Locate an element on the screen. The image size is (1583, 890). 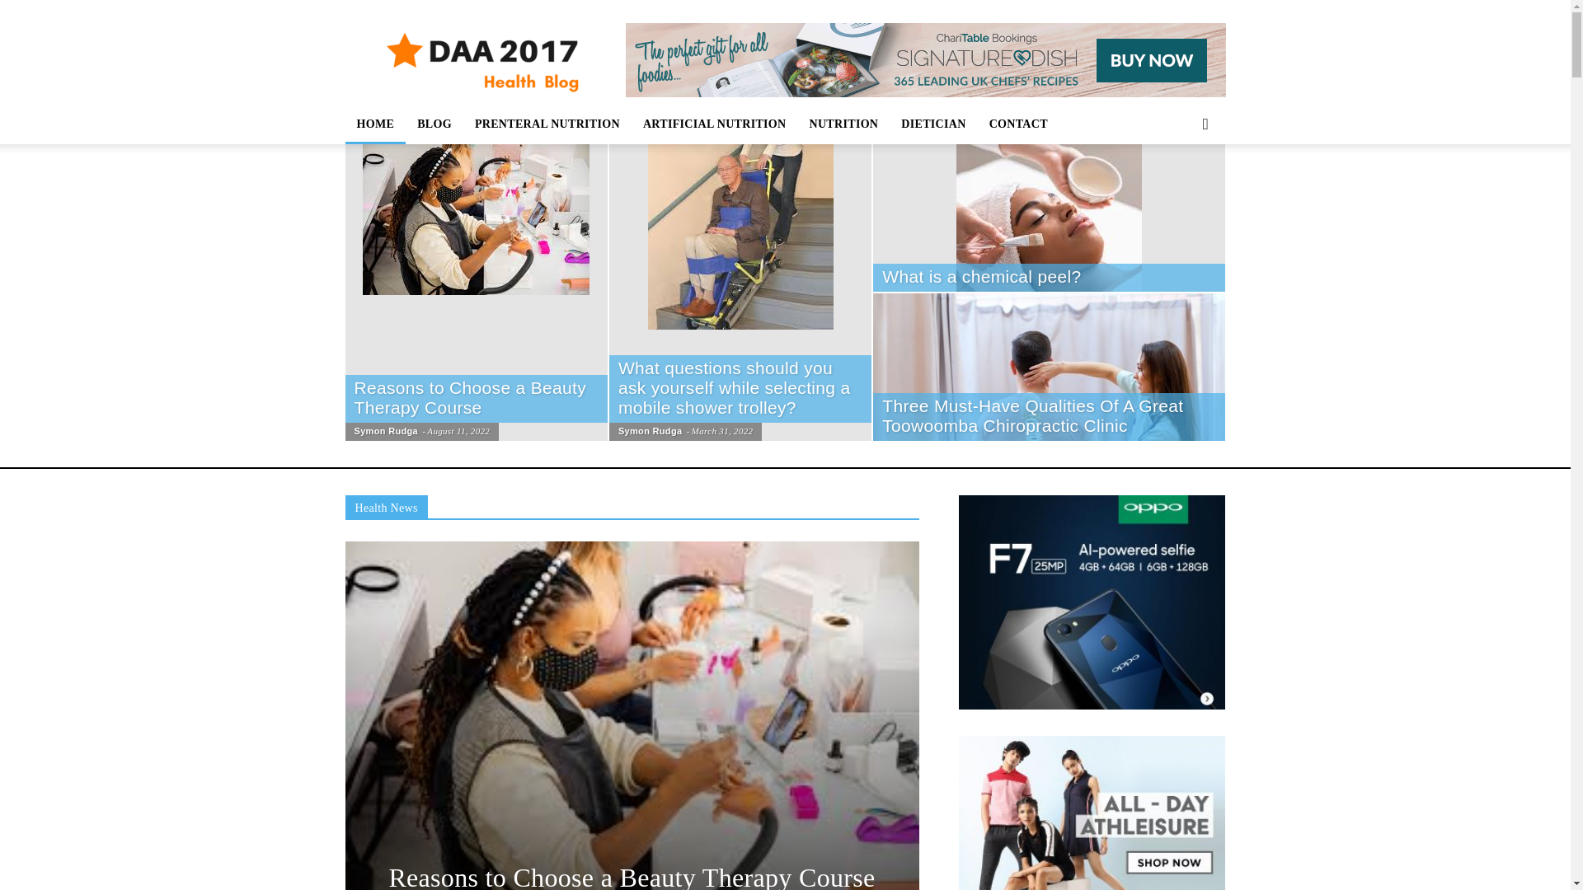
Symon Rudga is located at coordinates (386, 431).